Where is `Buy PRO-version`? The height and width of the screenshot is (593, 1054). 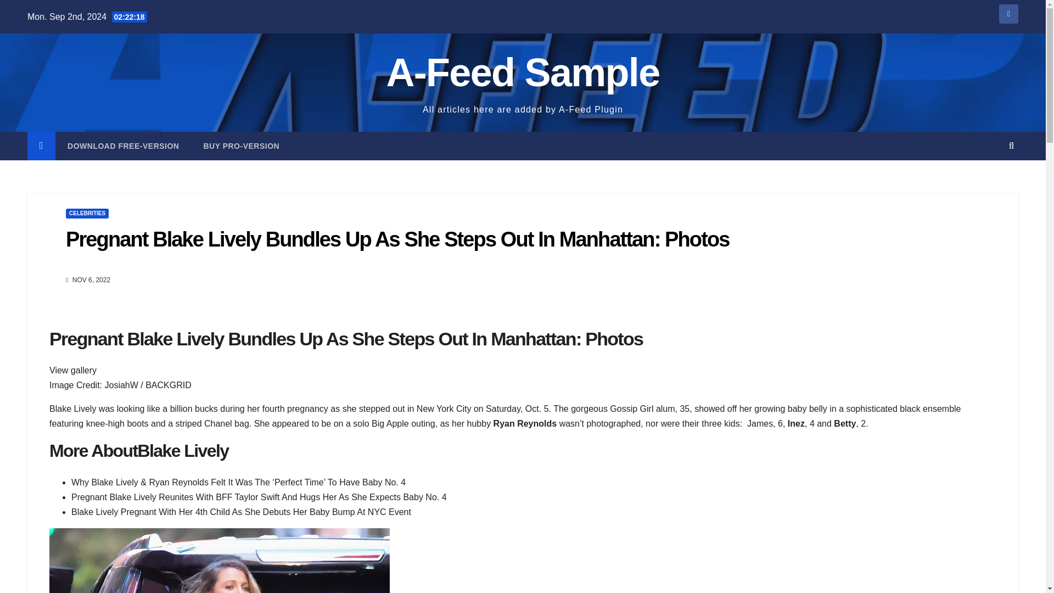
Buy PRO-version is located at coordinates (241, 146).